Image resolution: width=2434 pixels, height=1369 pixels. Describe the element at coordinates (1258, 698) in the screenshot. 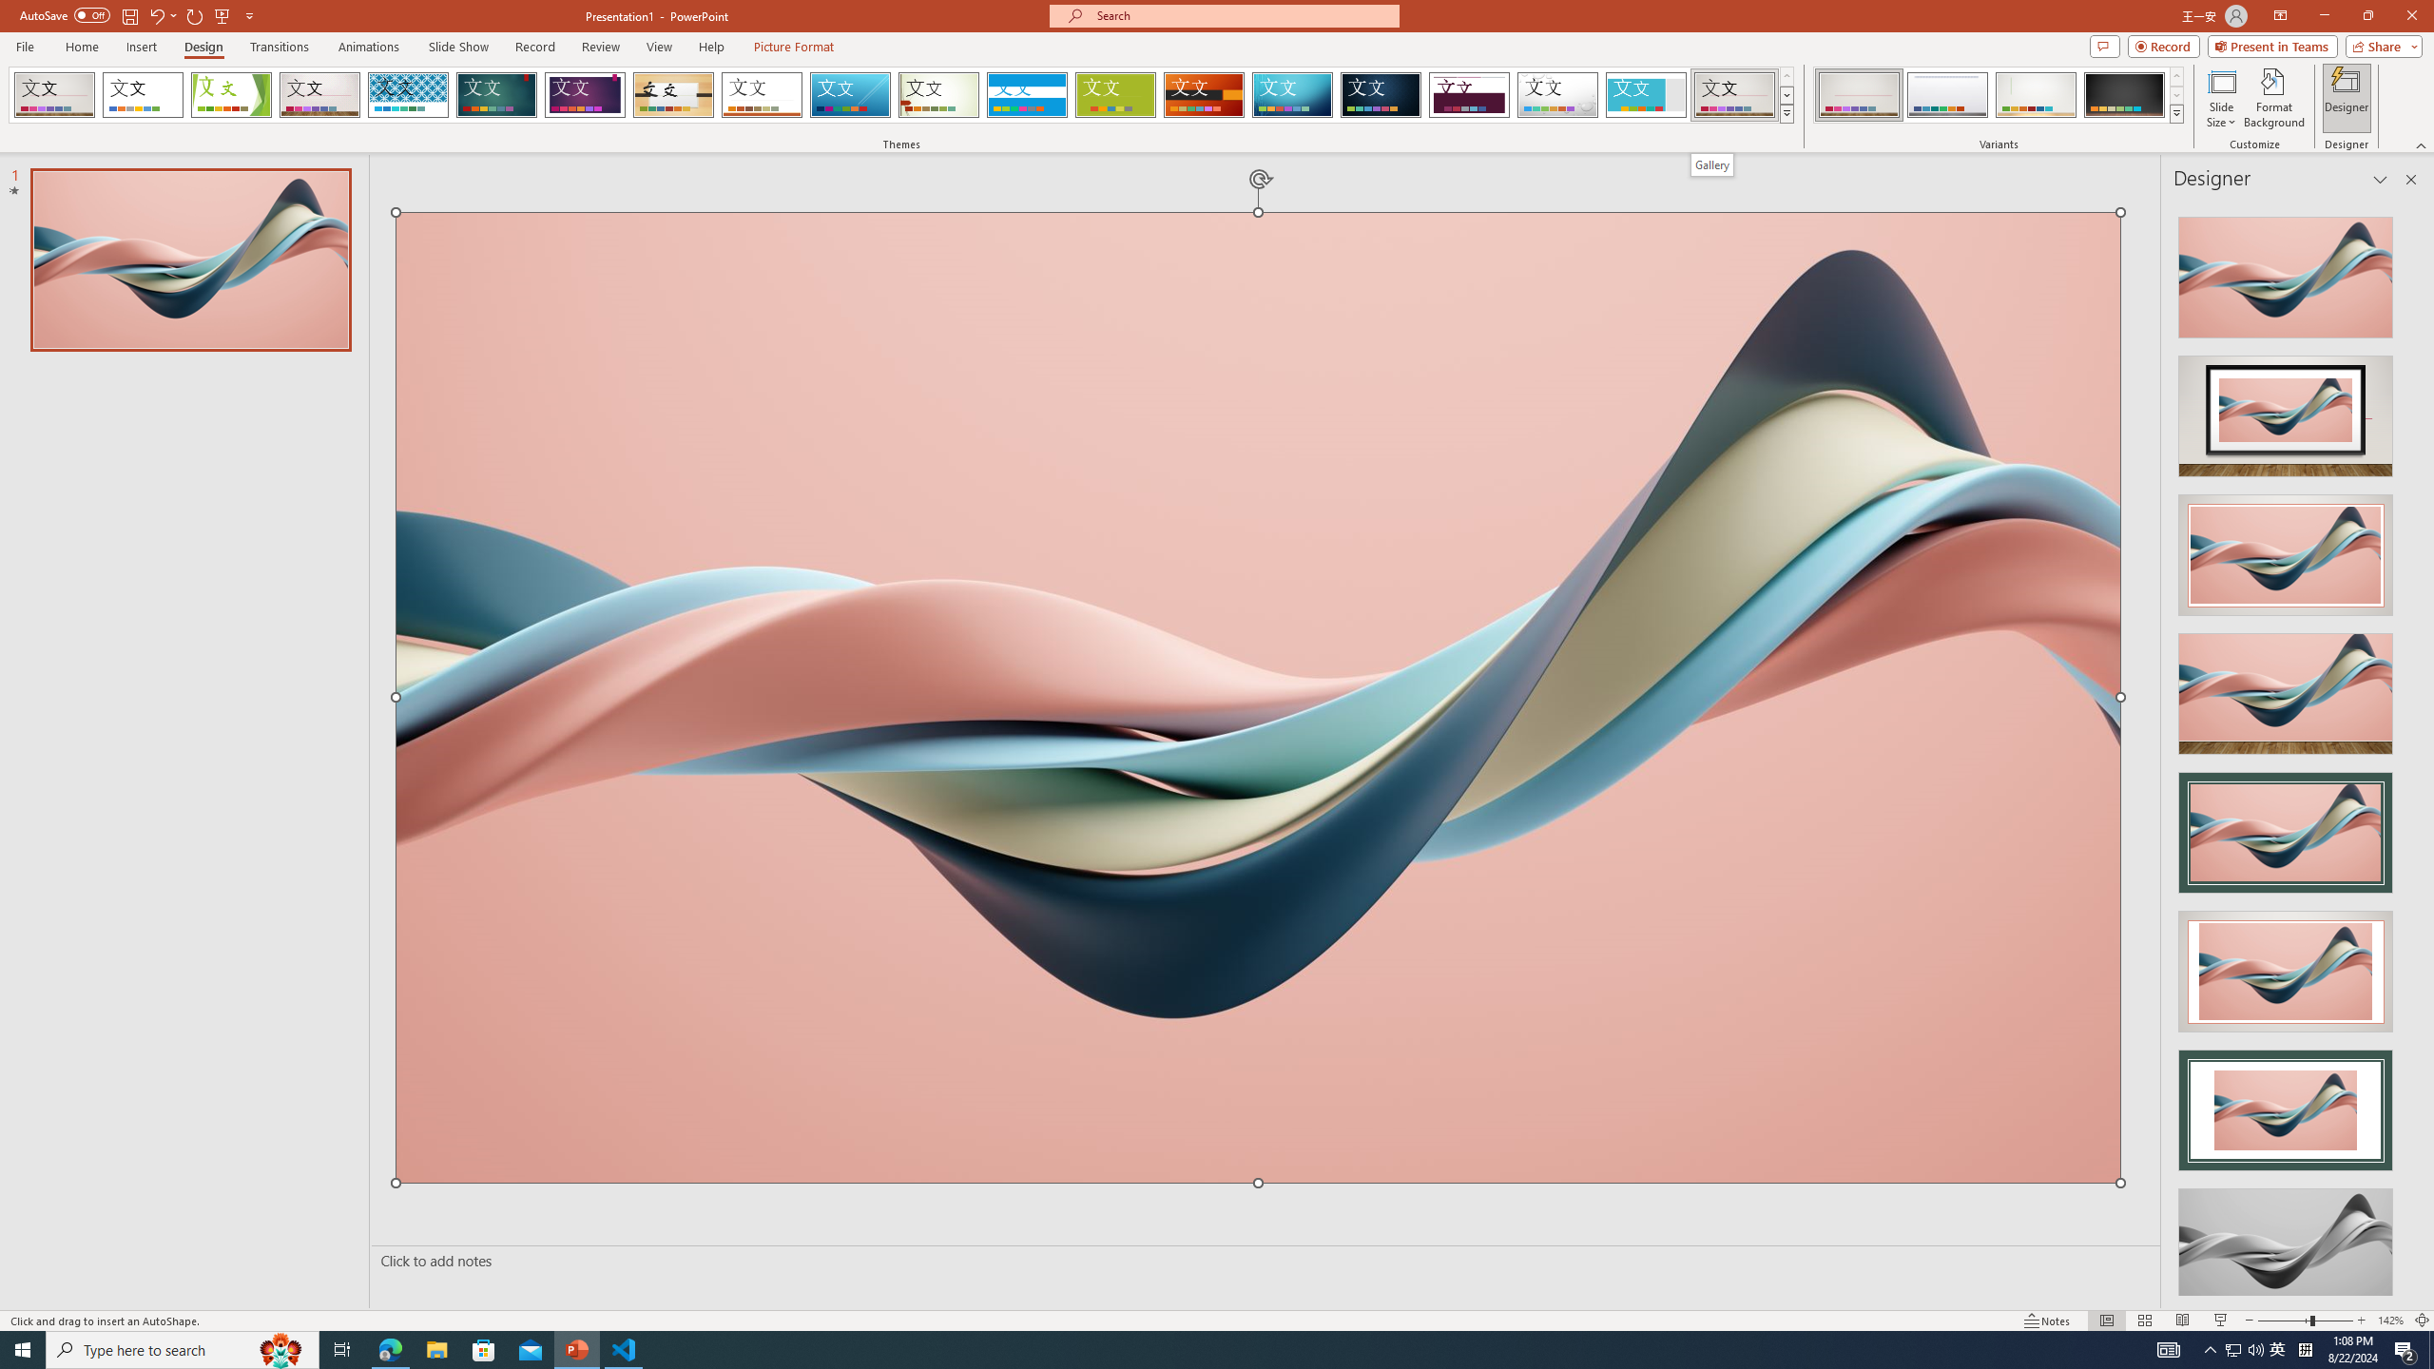

I see `Wavy 3D art` at that location.